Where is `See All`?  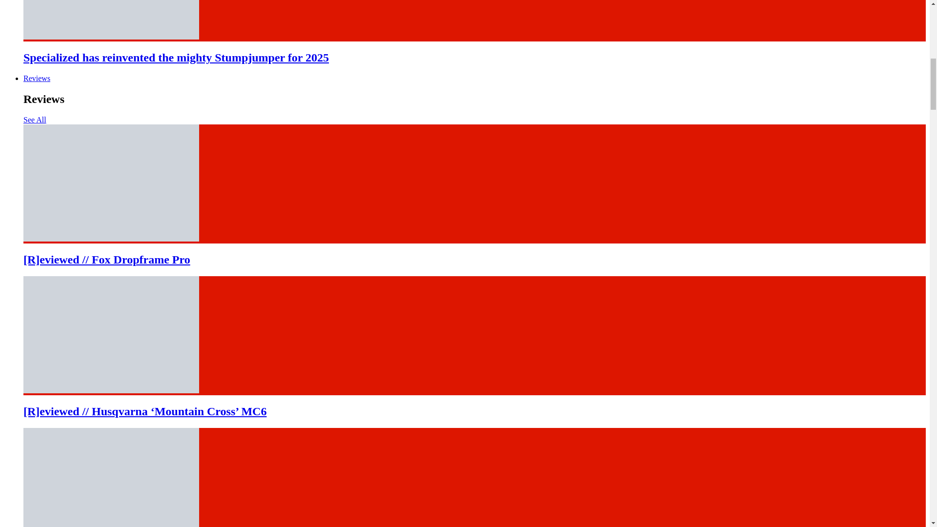
See All is located at coordinates (35, 119).